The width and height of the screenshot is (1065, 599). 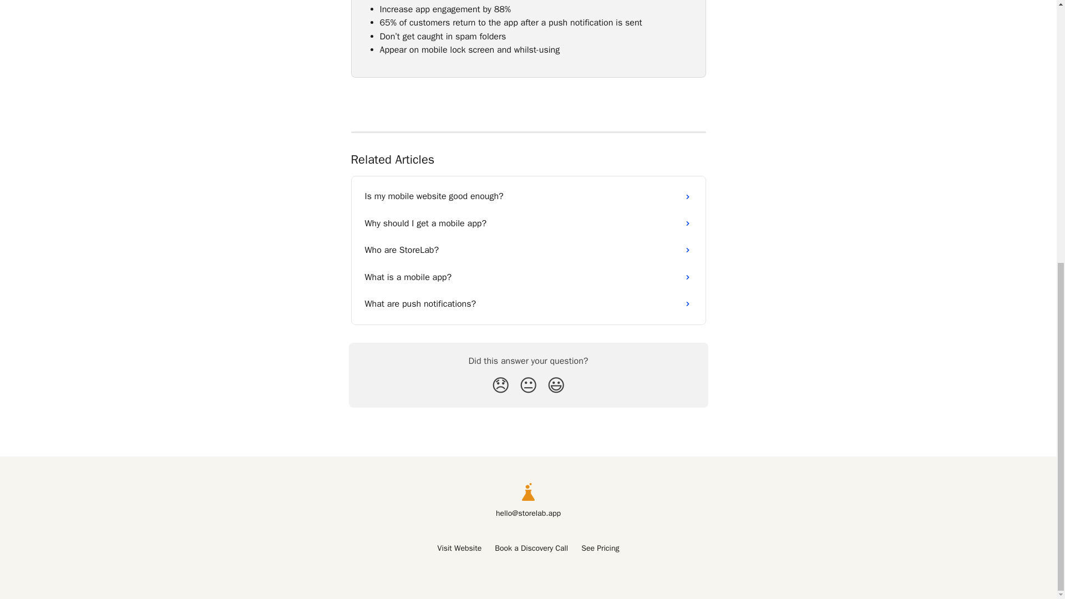 I want to click on Book a Discovery Call, so click(x=531, y=548).